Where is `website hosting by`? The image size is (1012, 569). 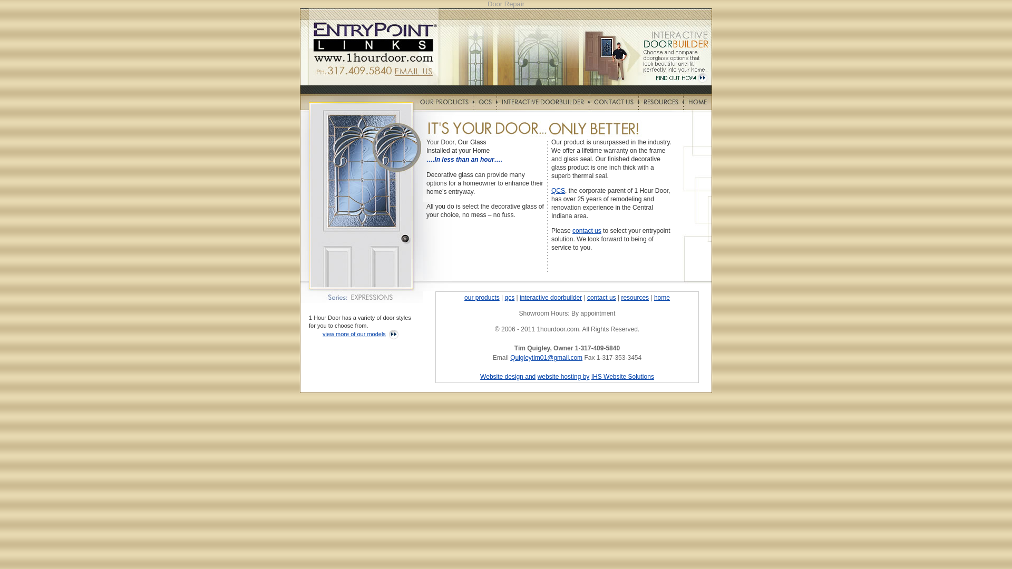
website hosting by is located at coordinates (564, 377).